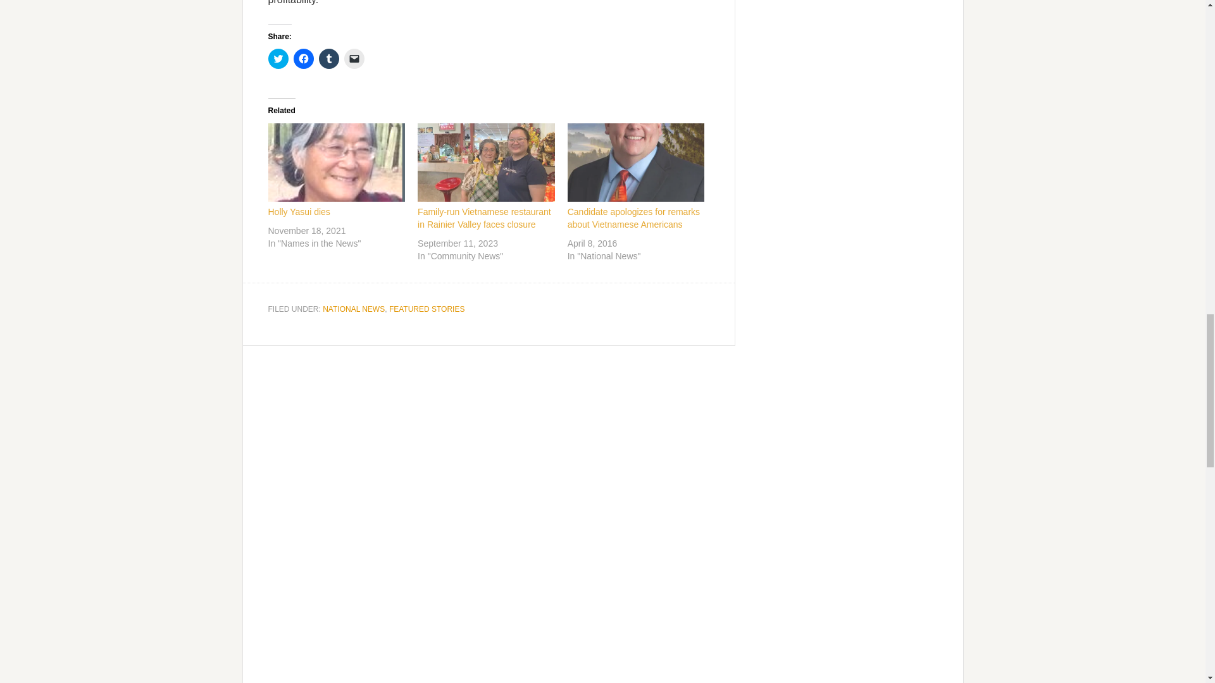 The height and width of the screenshot is (683, 1215). Describe the element at coordinates (354, 58) in the screenshot. I see `Click to email a link to a friend` at that location.